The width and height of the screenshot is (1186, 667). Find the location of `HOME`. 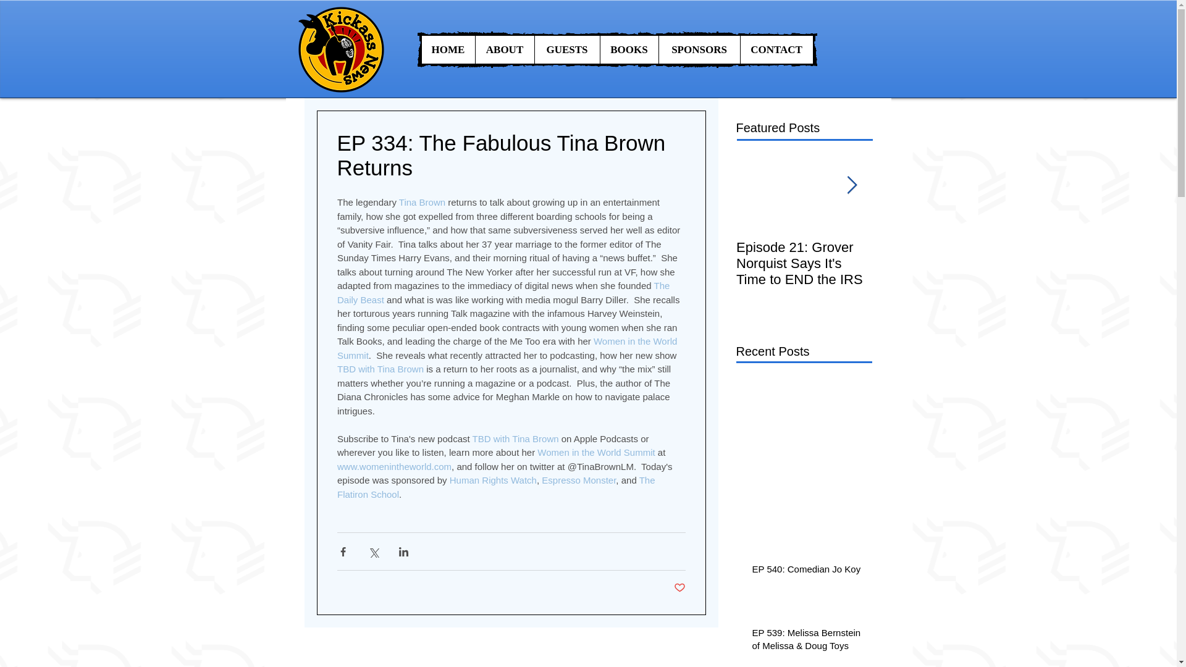

HOME is located at coordinates (447, 49).